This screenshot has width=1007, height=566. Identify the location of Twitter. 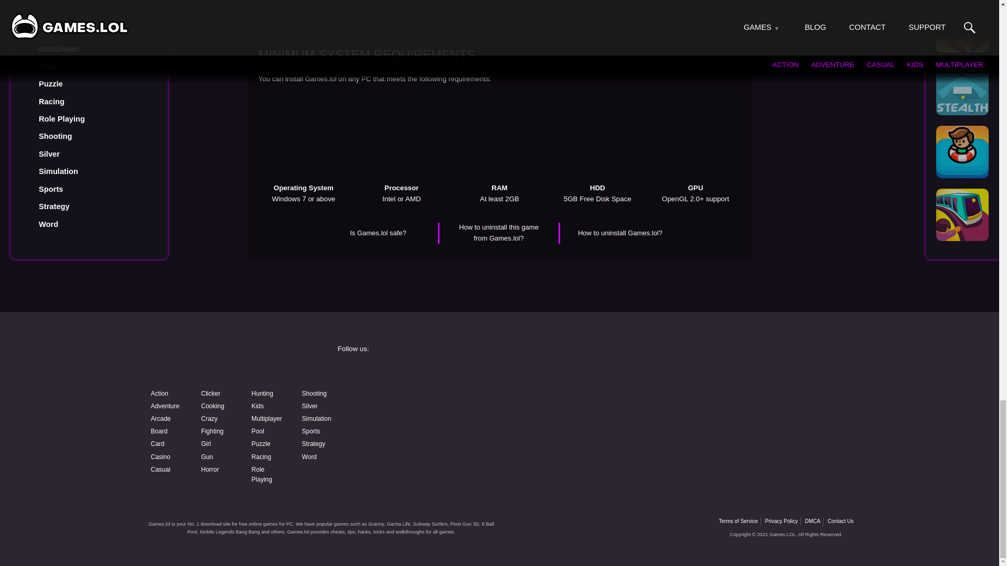
(743, 373).